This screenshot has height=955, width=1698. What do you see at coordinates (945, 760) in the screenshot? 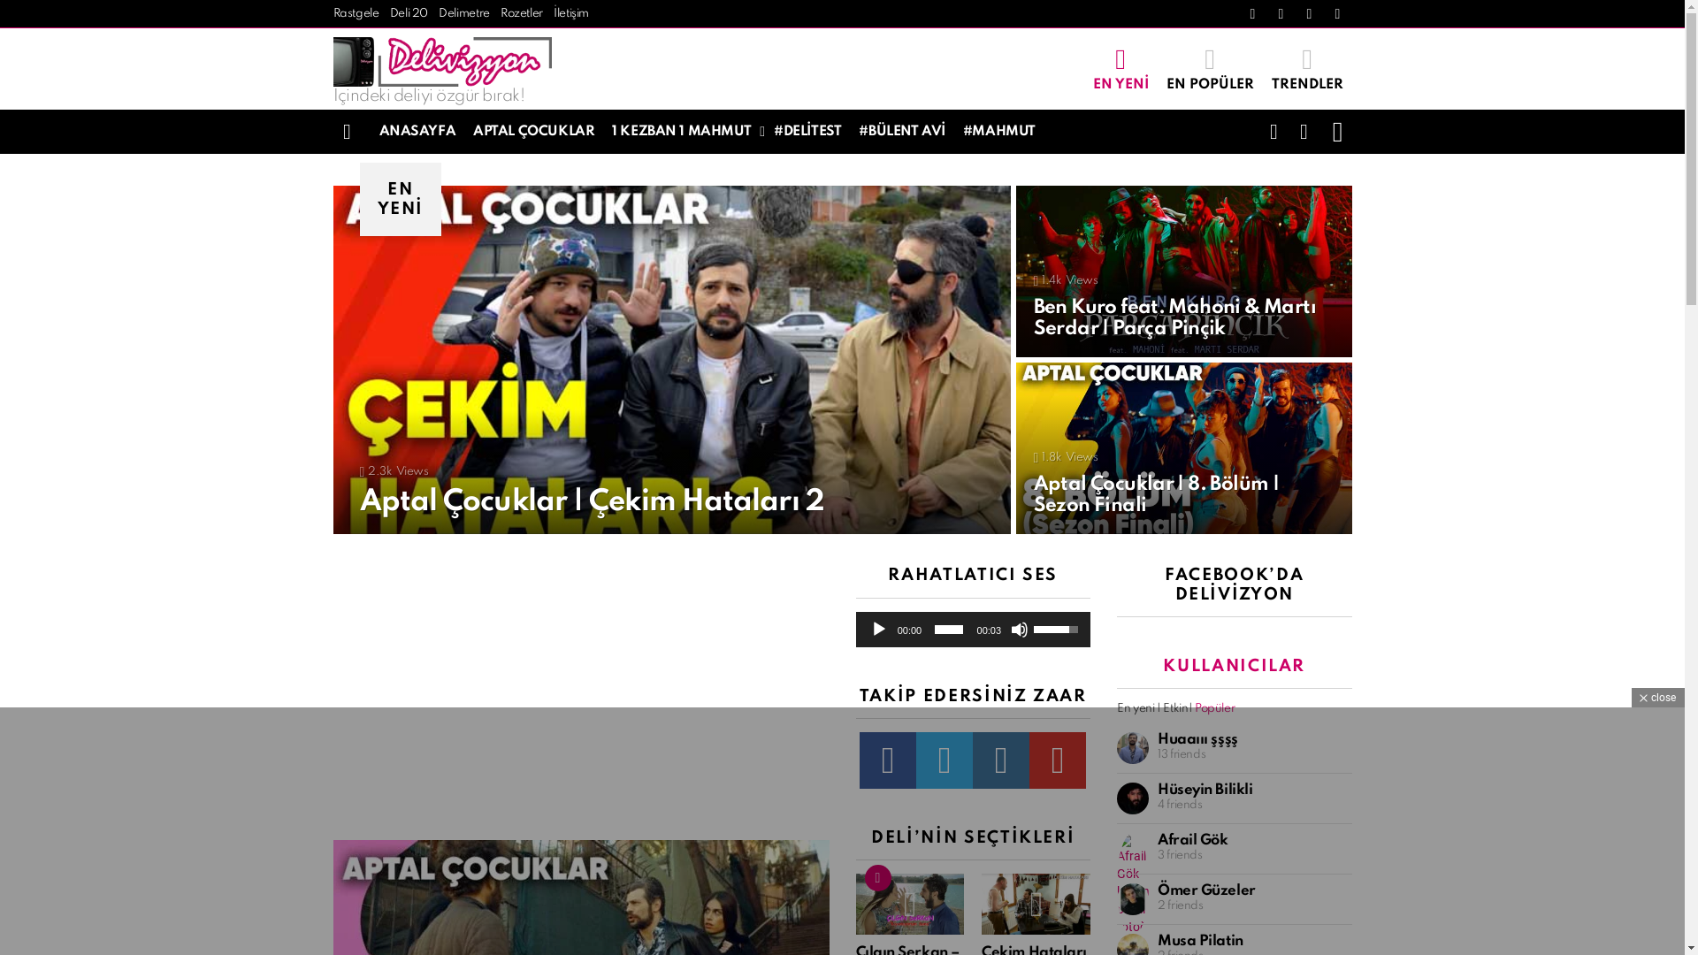
I see `twitter` at bounding box center [945, 760].